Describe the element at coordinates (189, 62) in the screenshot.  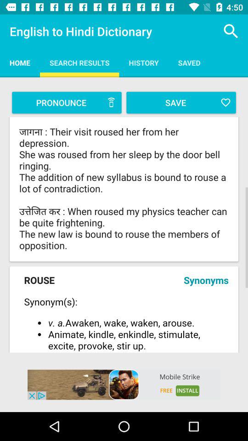
I see `select the text next to history` at that location.